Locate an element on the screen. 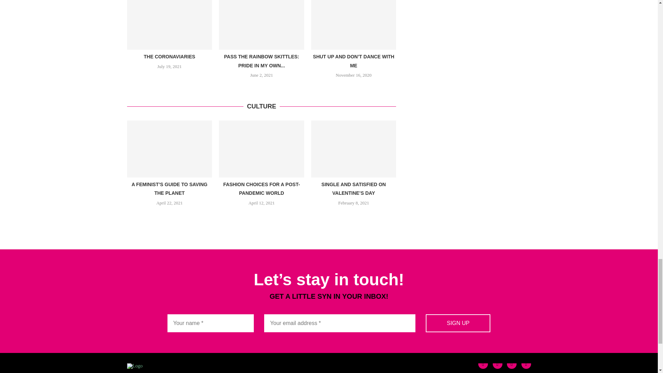 The width and height of the screenshot is (663, 373). Homepage is located at coordinates (135, 366).